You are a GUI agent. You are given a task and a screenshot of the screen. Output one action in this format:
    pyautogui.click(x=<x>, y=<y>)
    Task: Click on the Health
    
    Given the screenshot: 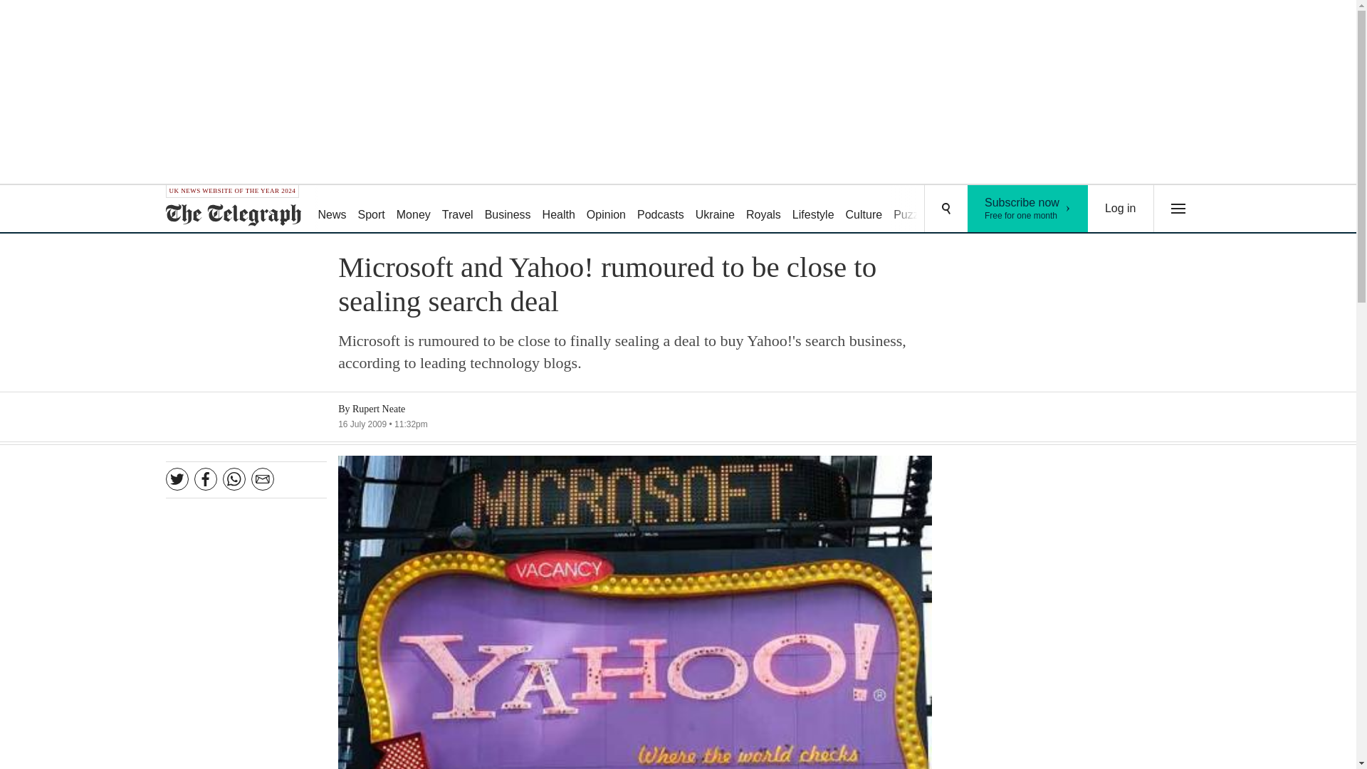 What is the action you would take?
    pyautogui.click(x=913, y=209)
    